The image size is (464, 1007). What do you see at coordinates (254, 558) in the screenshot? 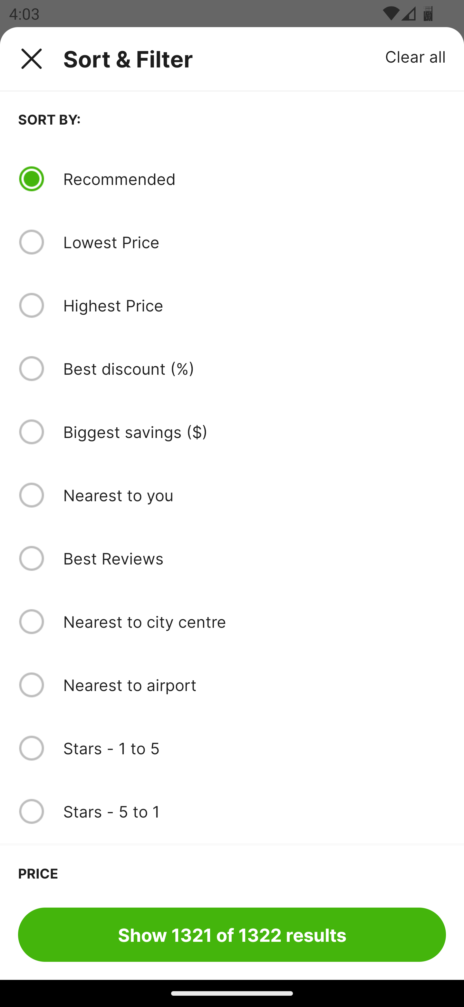
I see `Best Reviews` at bounding box center [254, 558].